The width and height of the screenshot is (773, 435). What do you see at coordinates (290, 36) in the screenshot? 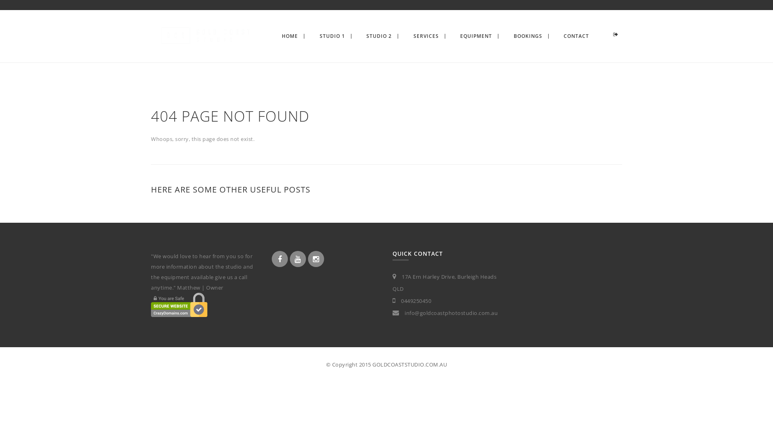
I see `HOME` at bounding box center [290, 36].